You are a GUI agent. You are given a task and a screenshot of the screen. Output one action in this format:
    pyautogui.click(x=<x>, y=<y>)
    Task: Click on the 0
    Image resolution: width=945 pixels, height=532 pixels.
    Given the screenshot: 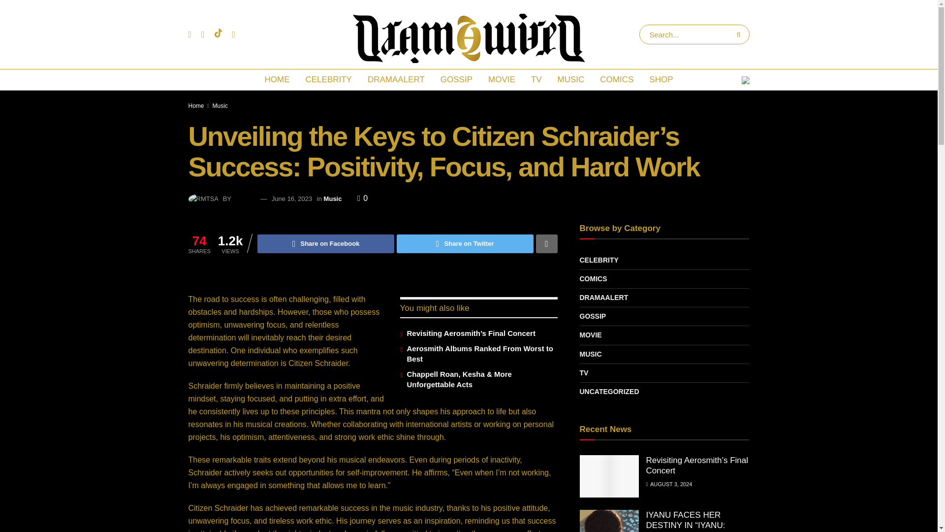 What is the action you would take?
    pyautogui.click(x=362, y=198)
    